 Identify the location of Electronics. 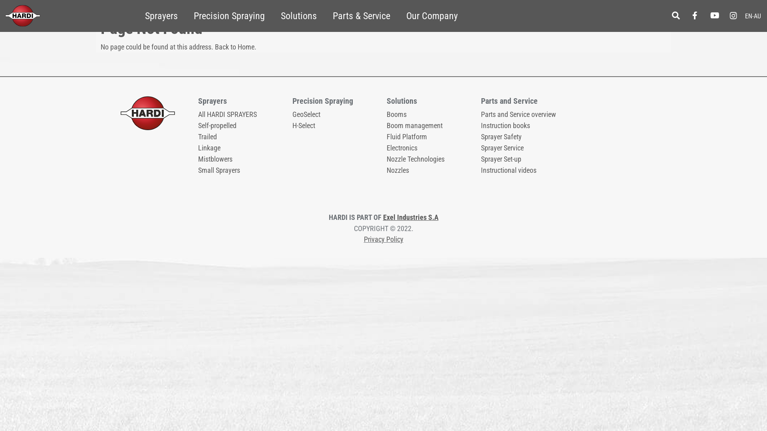
(402, 148).